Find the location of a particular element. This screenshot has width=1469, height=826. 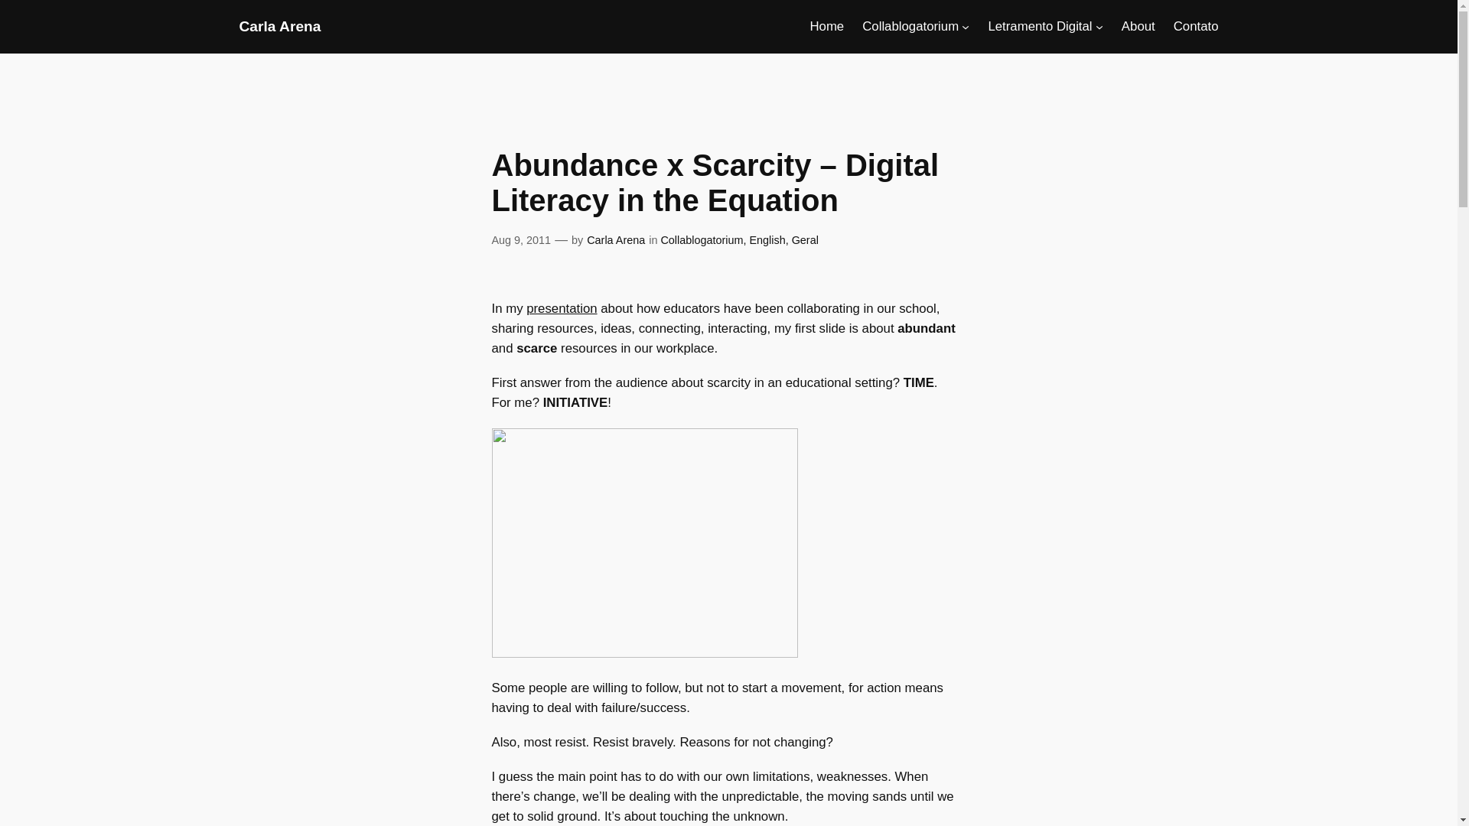

Contato is located at coordinates (1197, 26).